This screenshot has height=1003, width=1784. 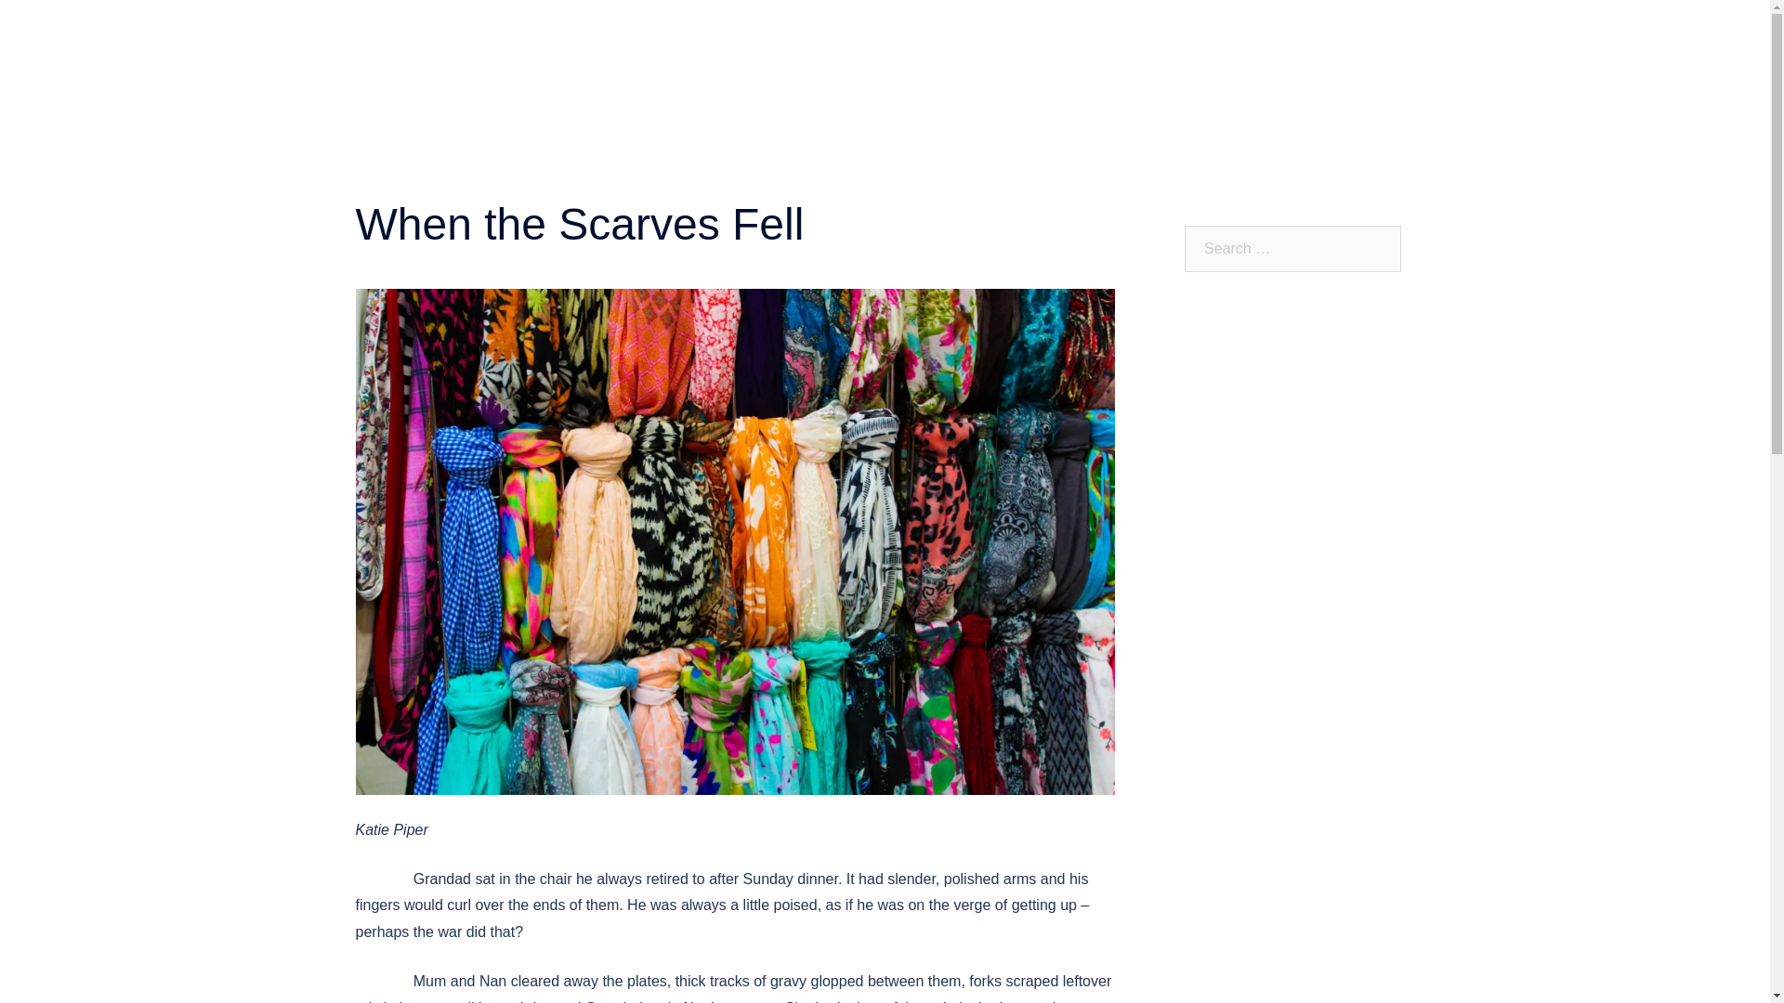 I want to click on Issues, so click(x=1290, y=32).